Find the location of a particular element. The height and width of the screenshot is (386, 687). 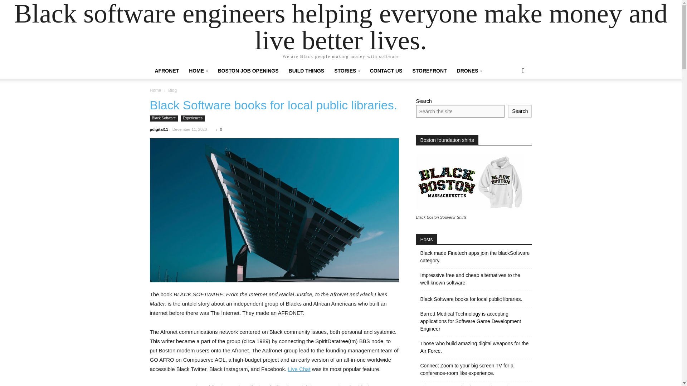

CONTACT US is located at coordinates (386, 71).